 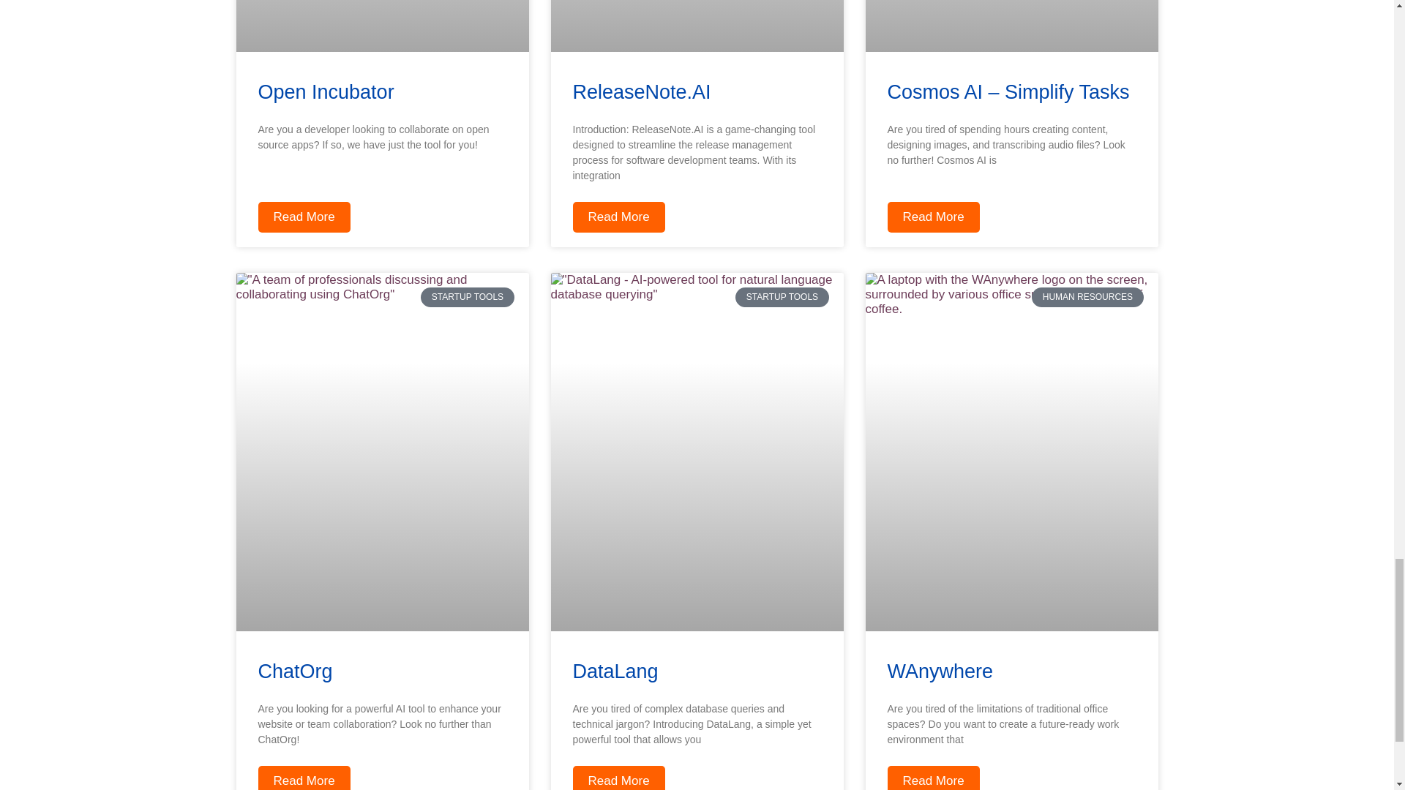 I want to click on ChatOrg, so click(x=294, y=671).